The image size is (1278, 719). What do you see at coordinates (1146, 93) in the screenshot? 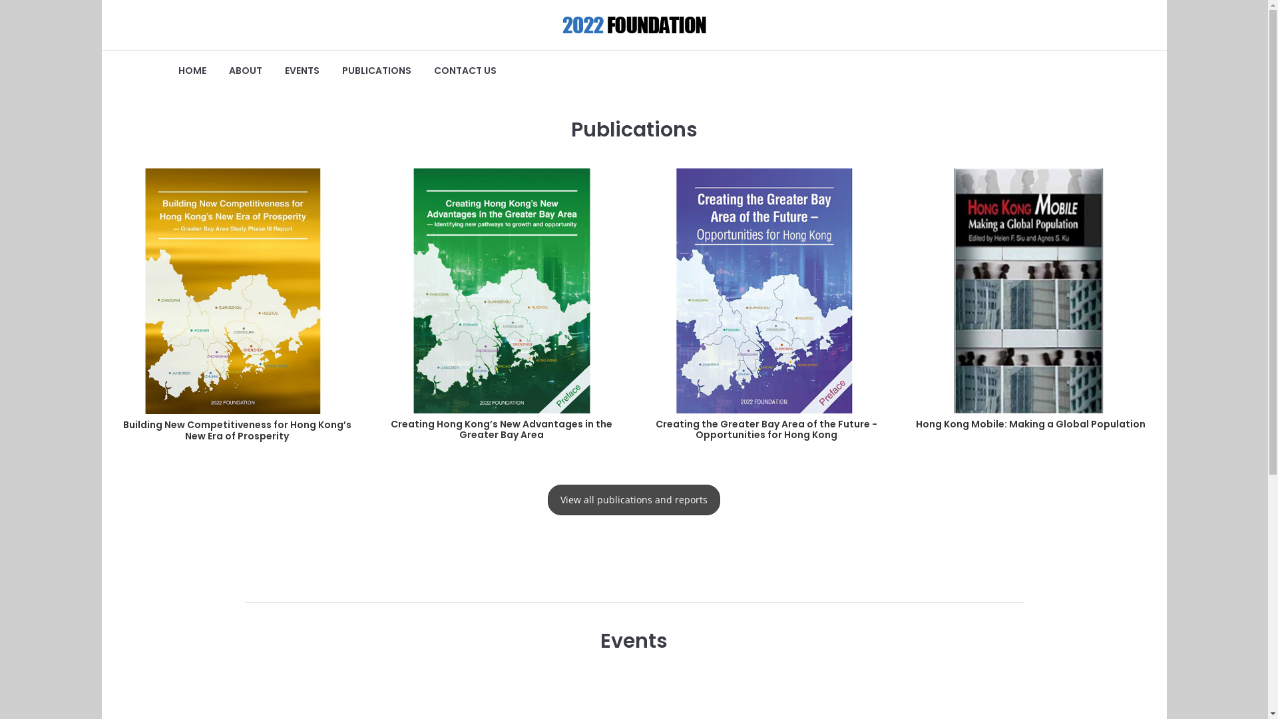
I see `Go!` at bounding box center [1146, 93].